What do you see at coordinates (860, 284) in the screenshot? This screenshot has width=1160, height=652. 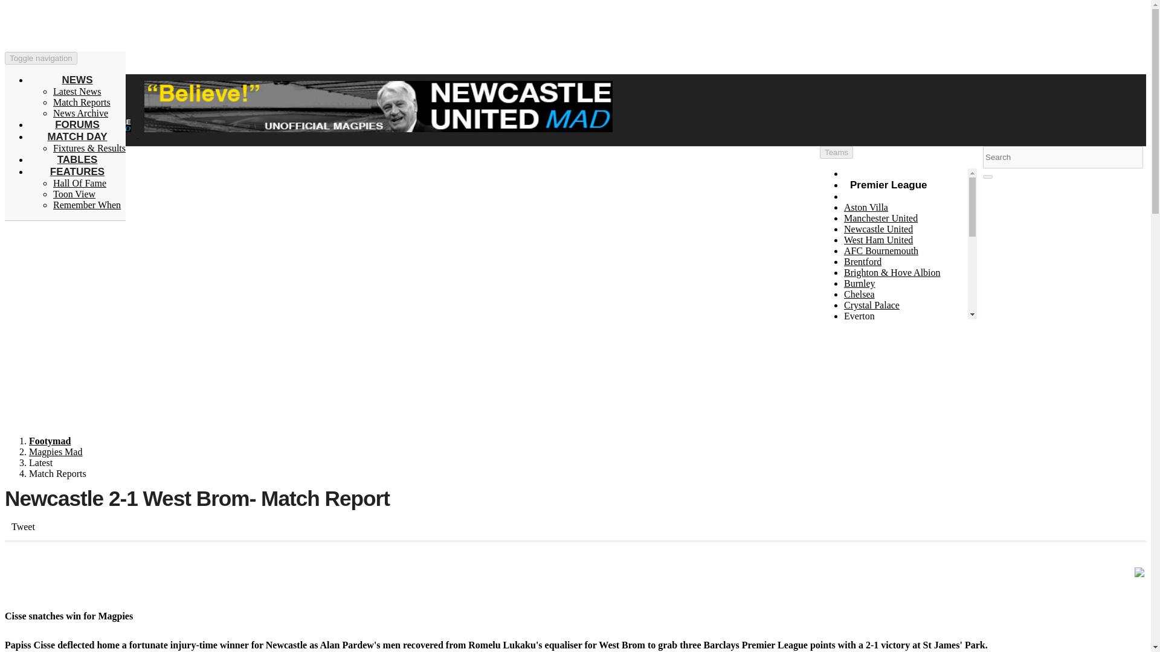 I see `Burnley` at bounding box center [860, 284].